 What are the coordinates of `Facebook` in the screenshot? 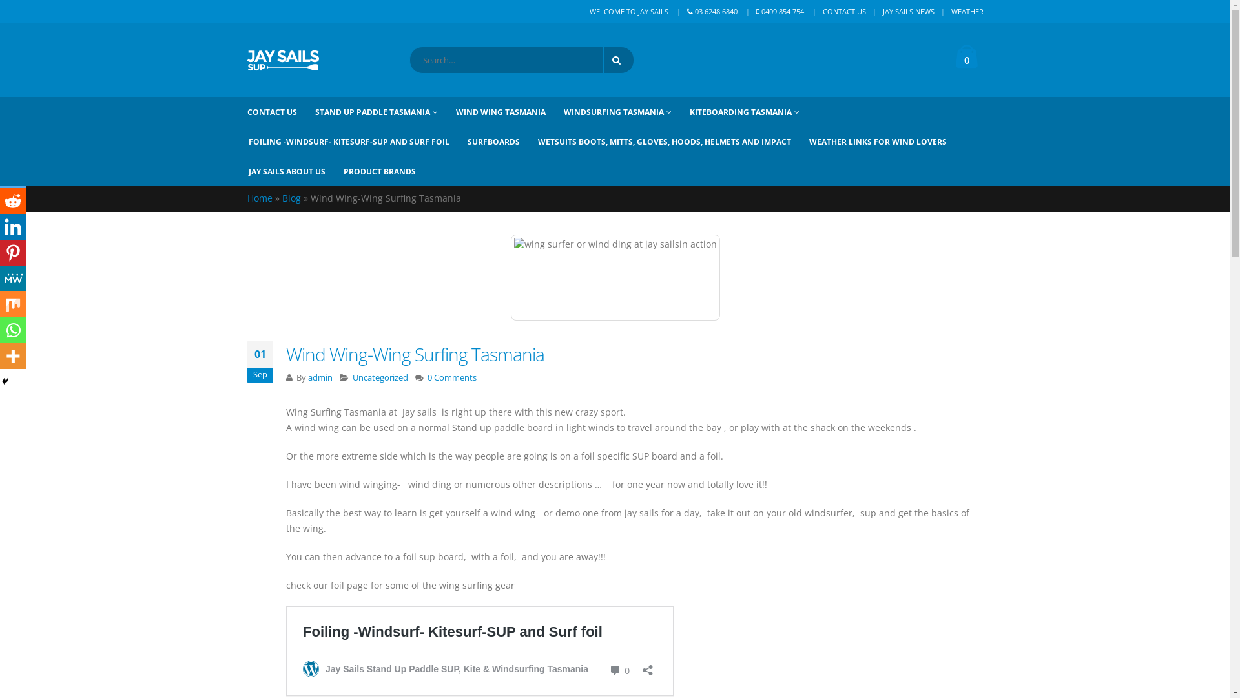 It's located at (13, 149).